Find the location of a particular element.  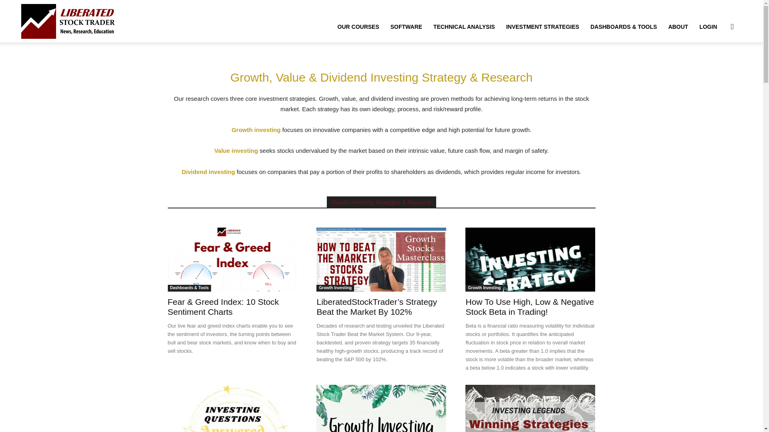

Search is located at coordinates (719, 65).